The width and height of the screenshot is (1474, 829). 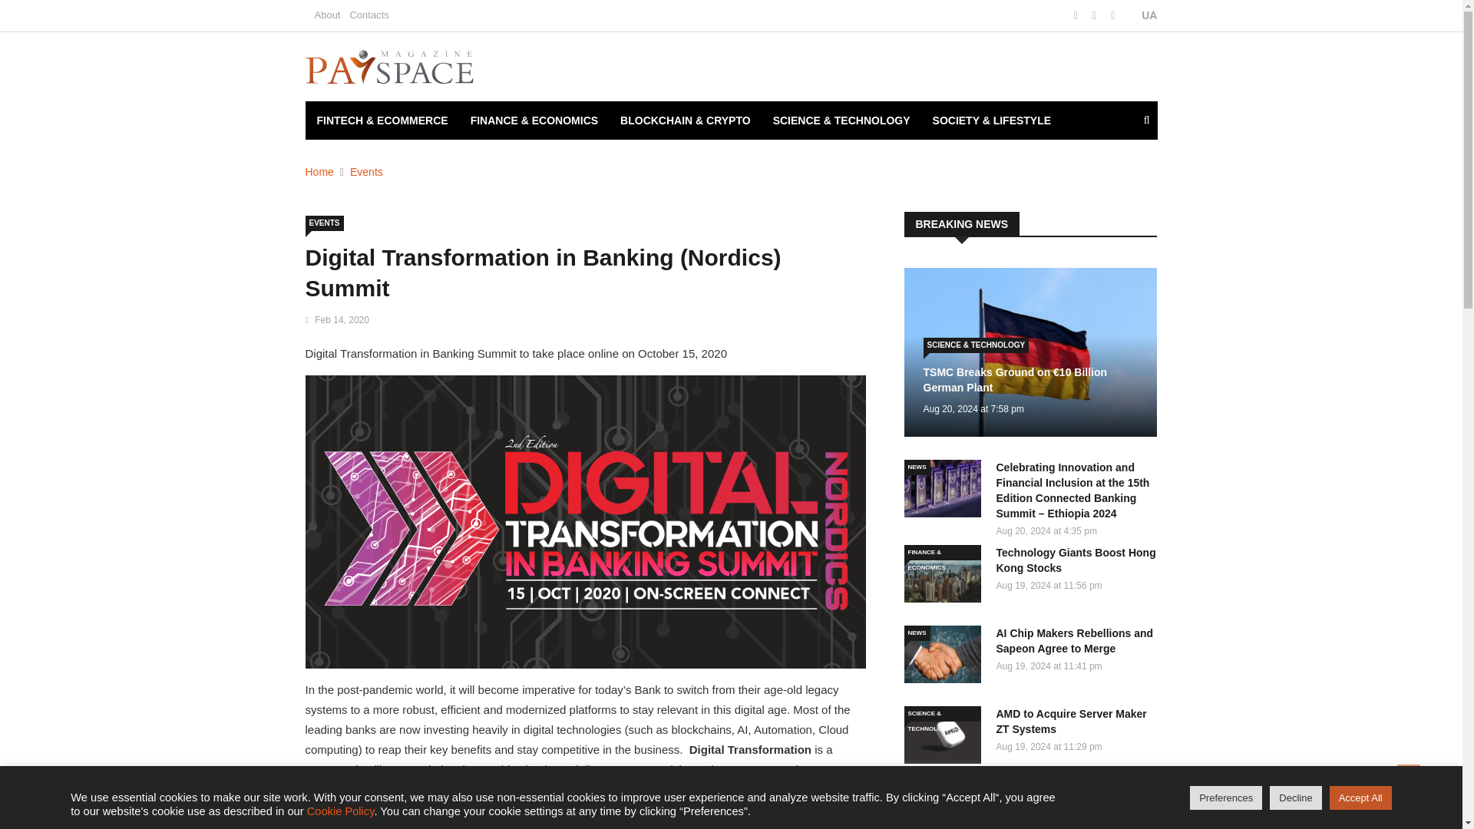 What do you see at coordinates (327, 15) in the screenshot?
I see `About` at bounding box center [327, 15].